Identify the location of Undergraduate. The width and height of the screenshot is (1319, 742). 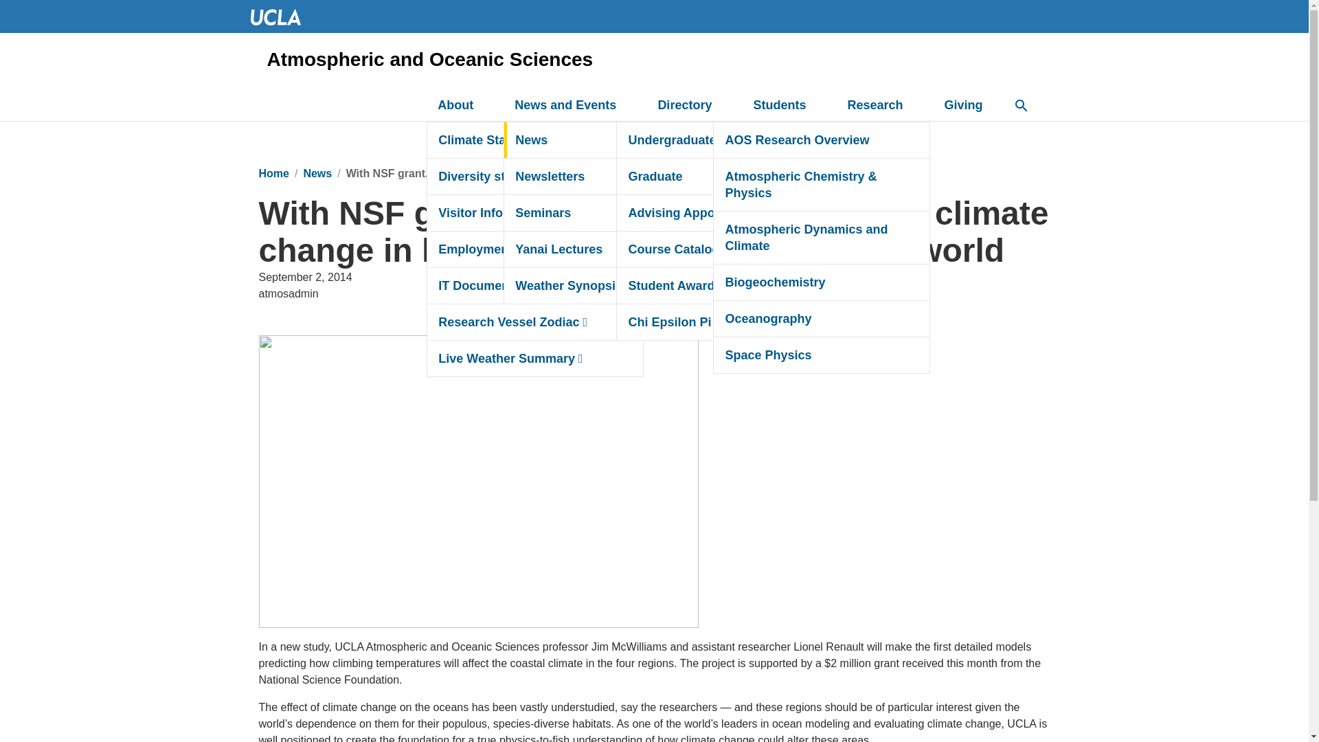
(724, 140).